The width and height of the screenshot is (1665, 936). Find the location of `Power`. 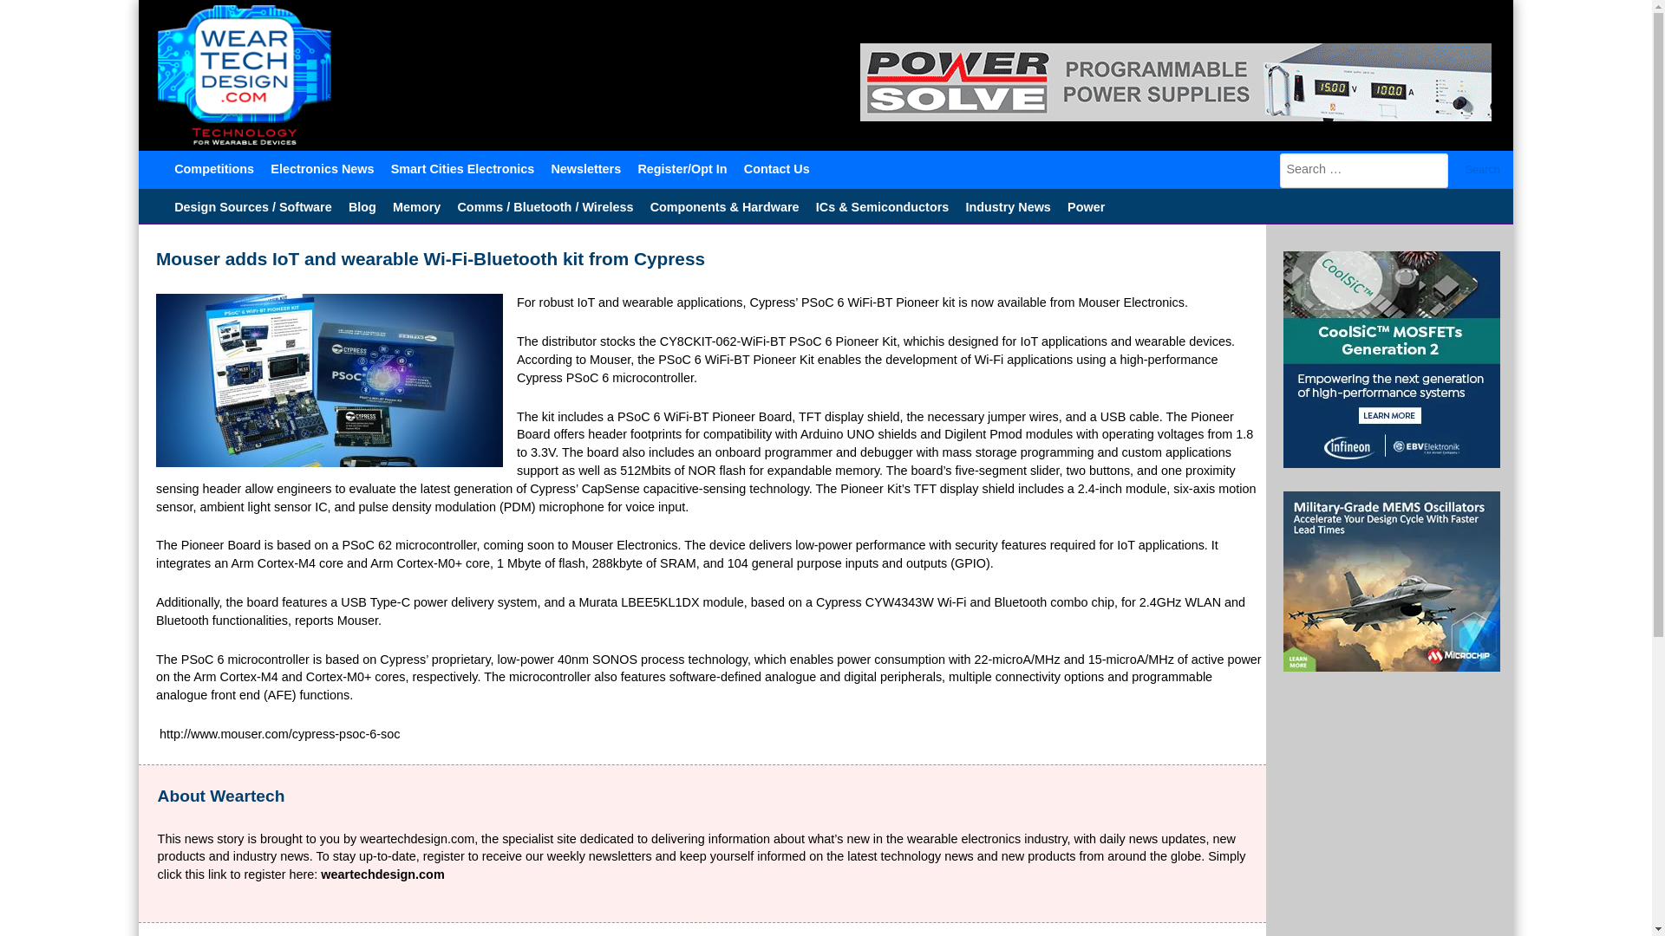

Power is located at coordinates (1086, 206).